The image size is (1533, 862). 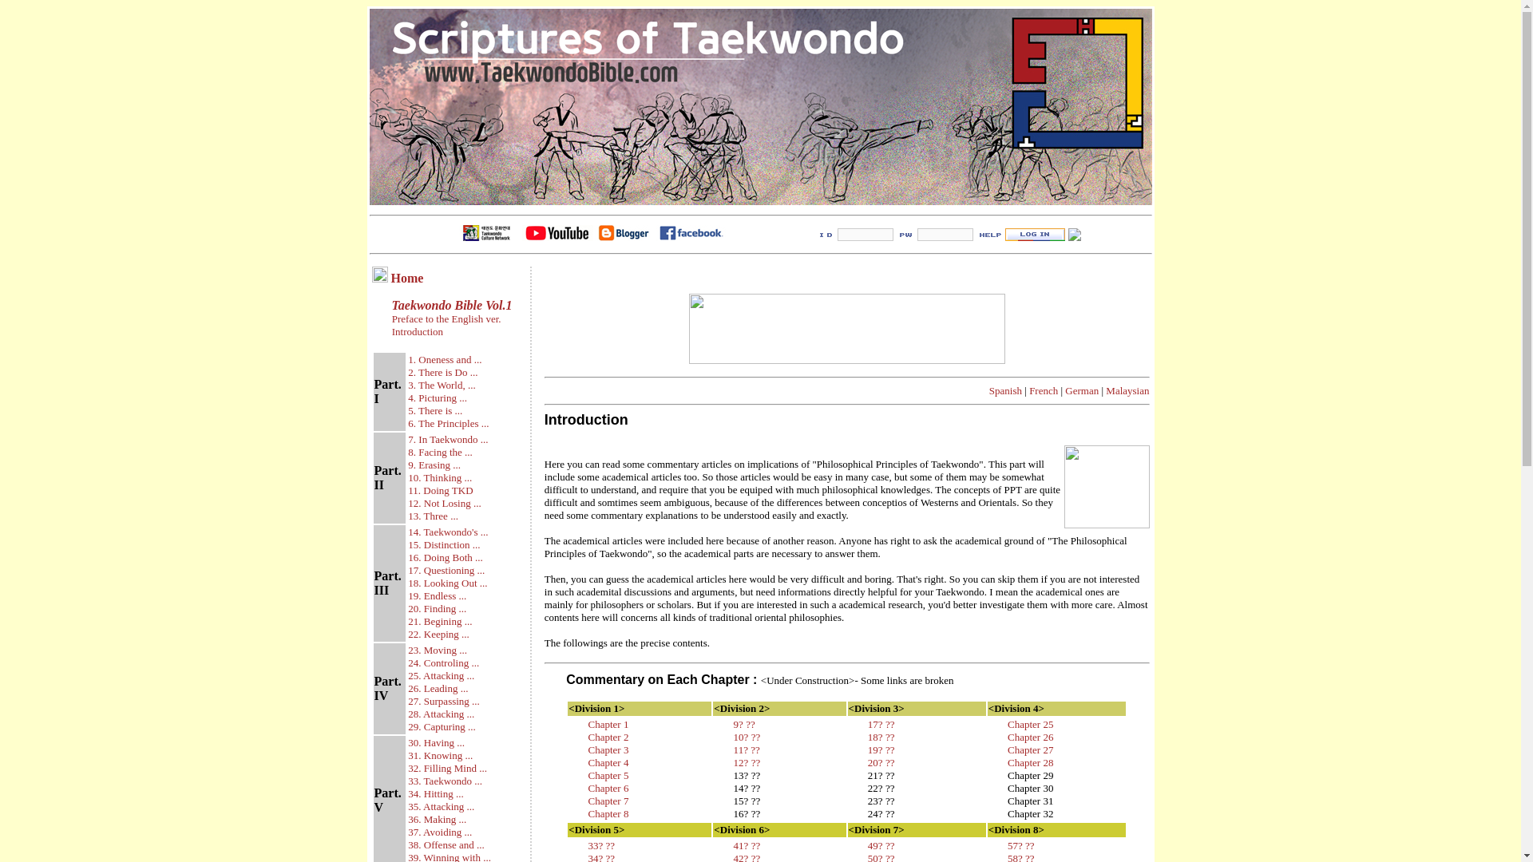 What do you see at coordinates (445, 319) in the screenshot?
I see `Preface to the English ver.` at bounding box center [445, 319].